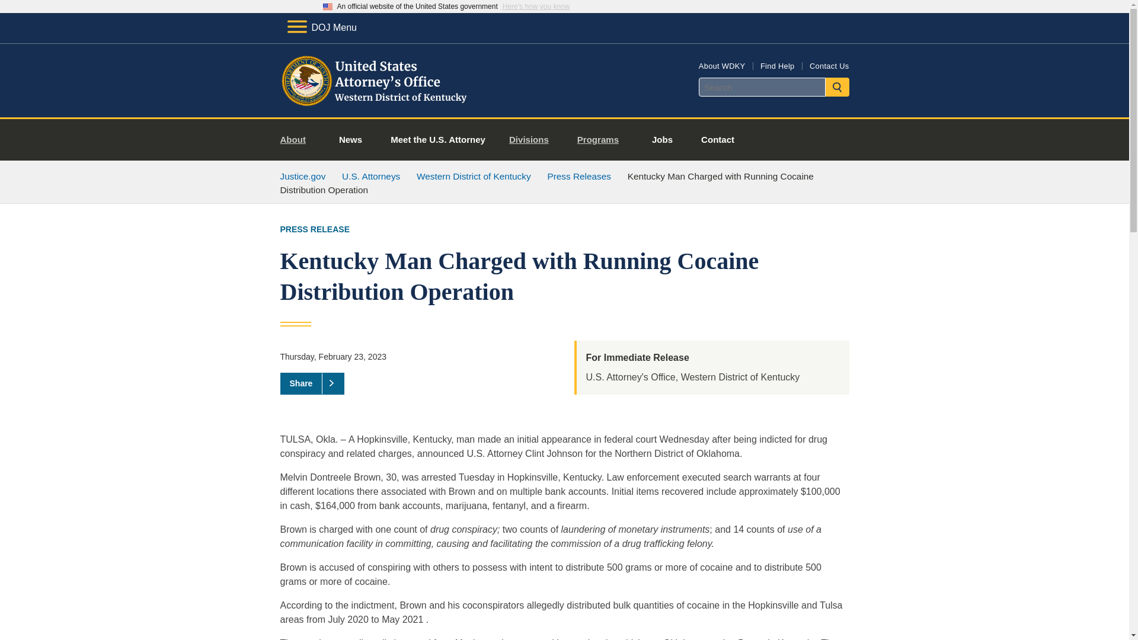  I want to click on Contact Us, so click(829, 65).